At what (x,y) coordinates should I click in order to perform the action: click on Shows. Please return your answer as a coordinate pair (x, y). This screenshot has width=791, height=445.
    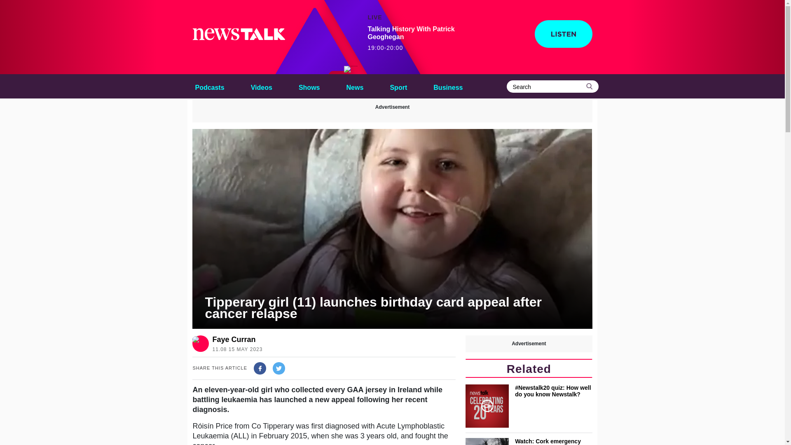
    Looking at the image, I should click on (448, 86).